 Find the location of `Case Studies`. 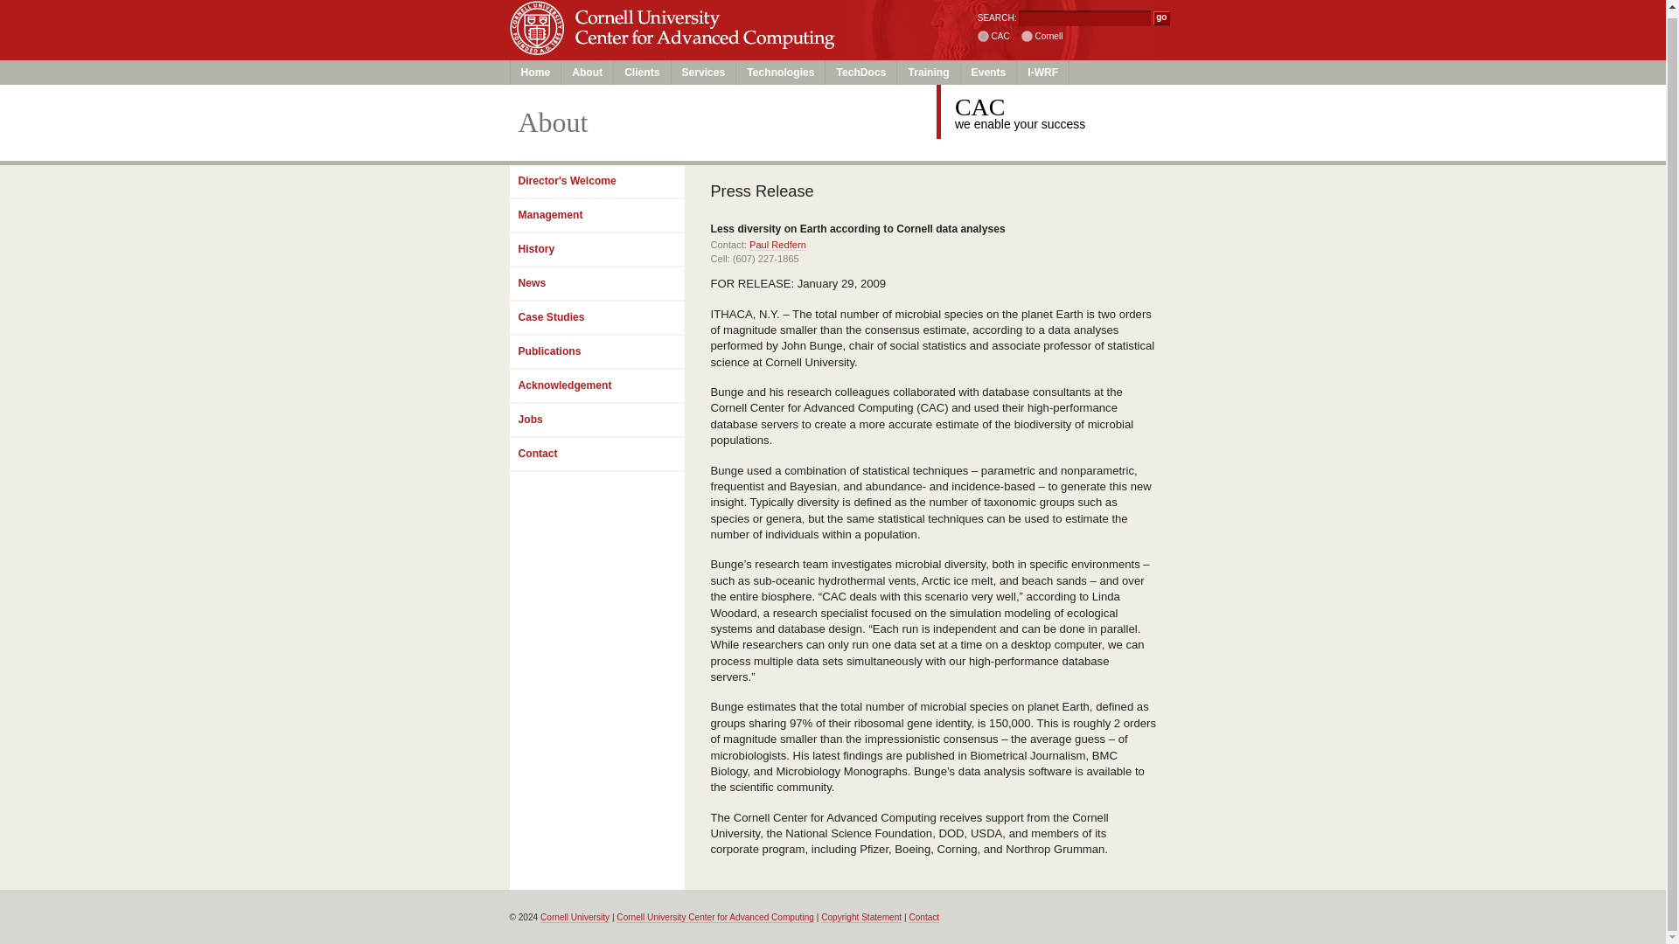

Case Studies is located at coordinates (596, 318).